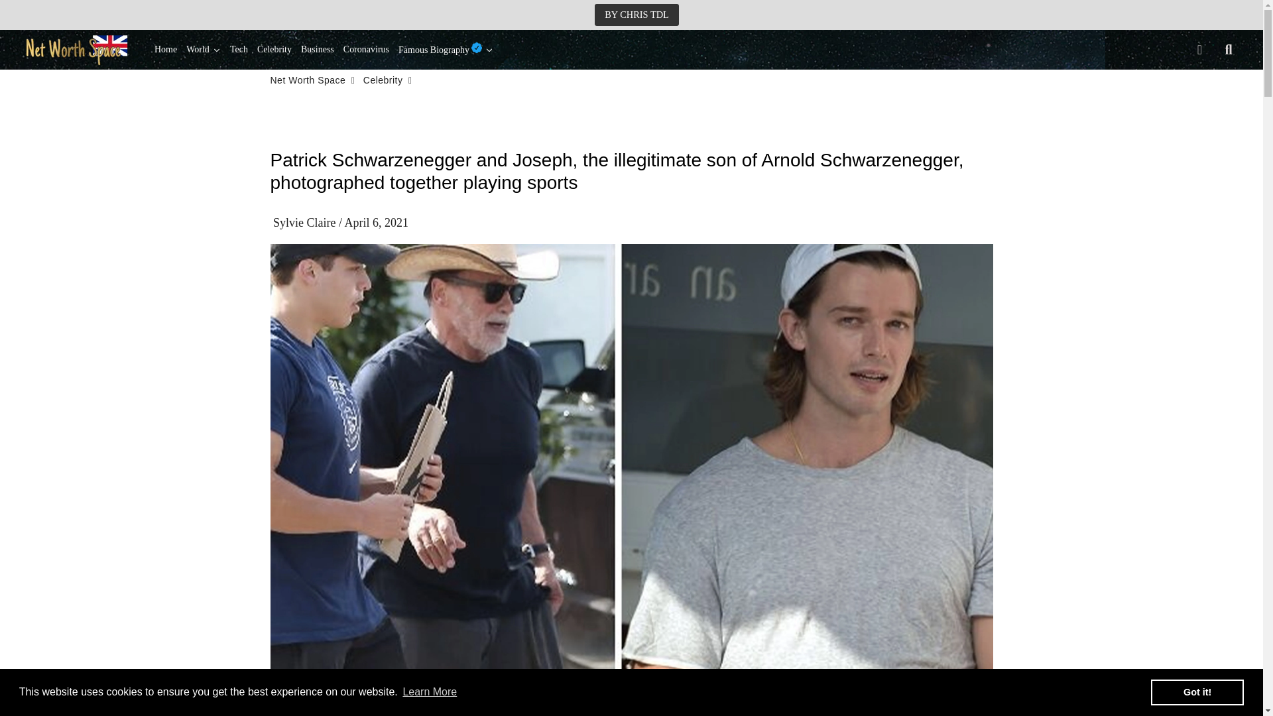  Describe the element at coordinates (239, 49) in the screenshot. I see `Tech` at that location.